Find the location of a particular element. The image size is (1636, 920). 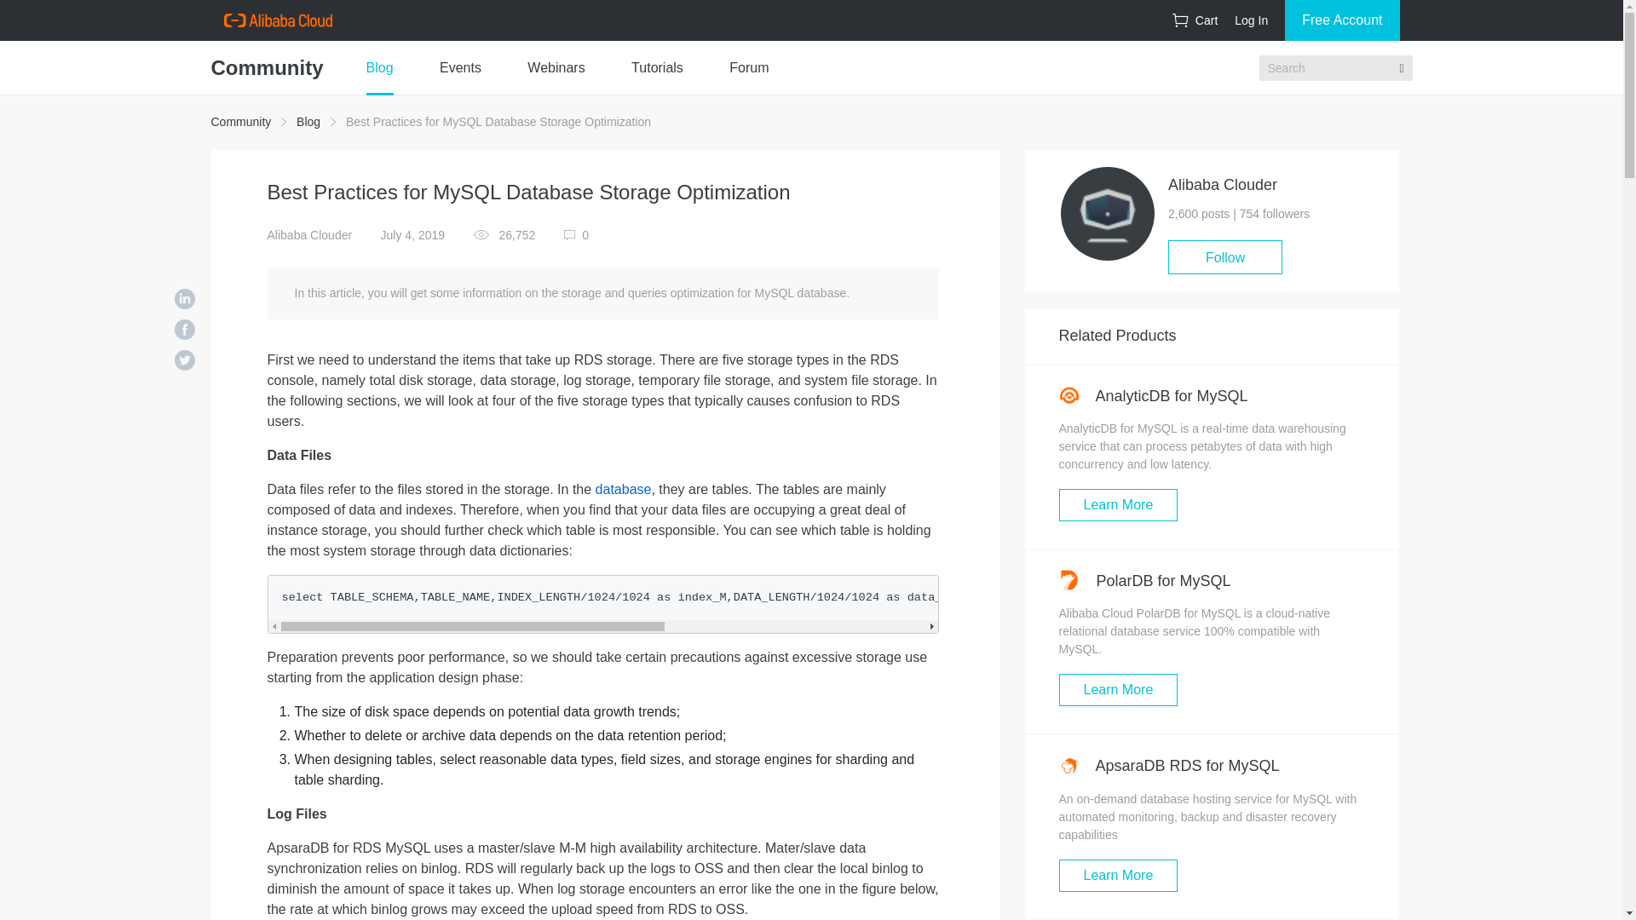

Log In is located at coordinates (1251, 20).